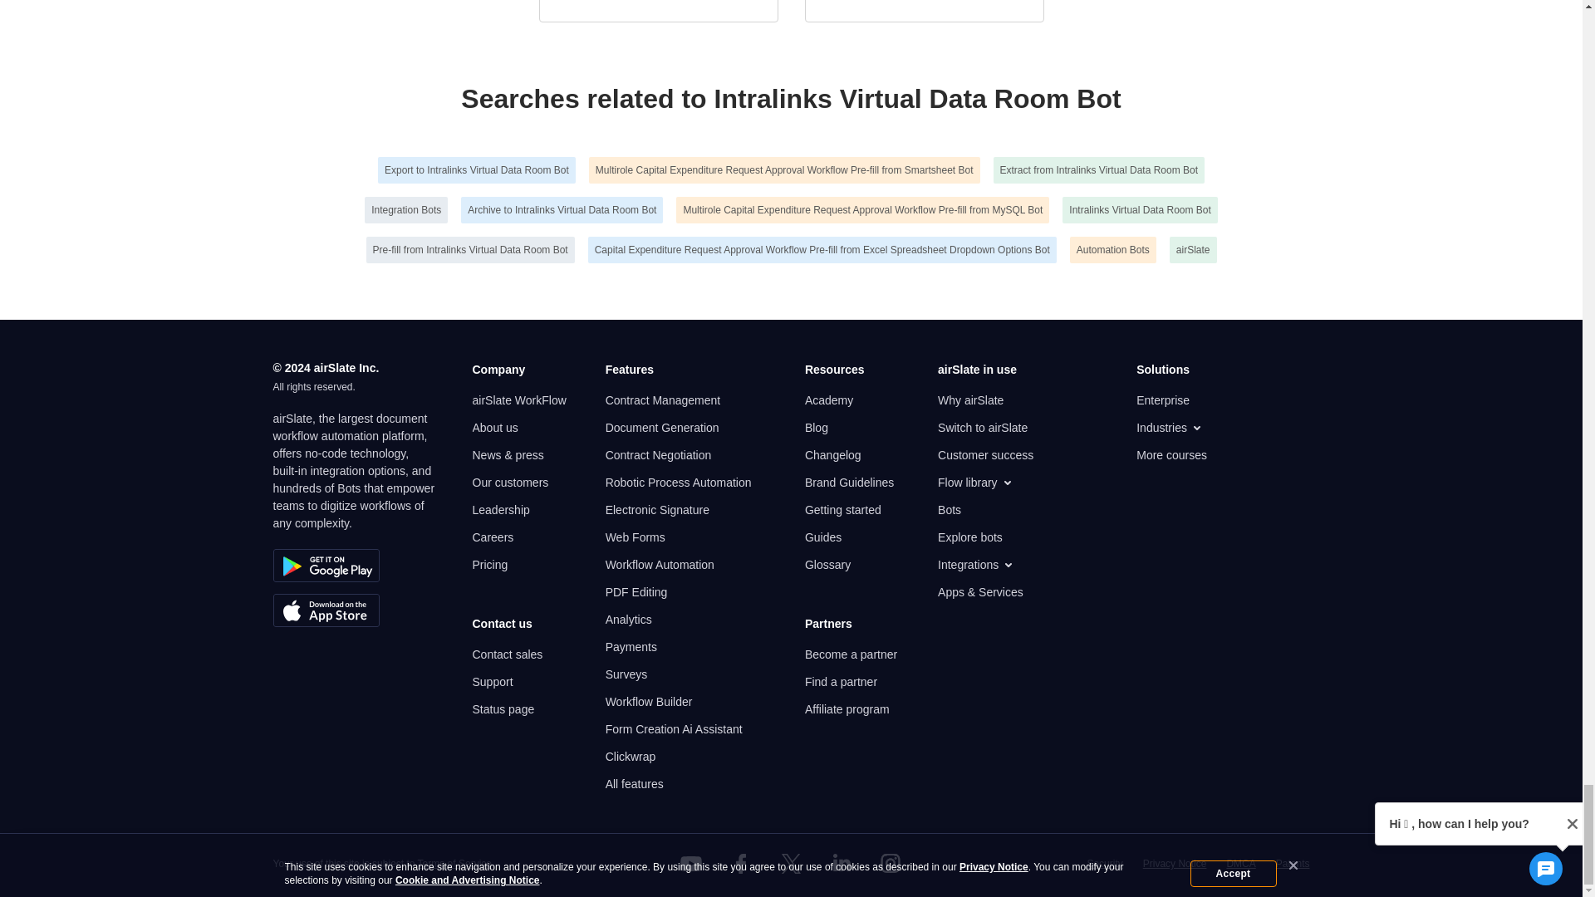 The height and width of the screenshot is (897, 1595). I want to click on Instagram, so click(891, 864).